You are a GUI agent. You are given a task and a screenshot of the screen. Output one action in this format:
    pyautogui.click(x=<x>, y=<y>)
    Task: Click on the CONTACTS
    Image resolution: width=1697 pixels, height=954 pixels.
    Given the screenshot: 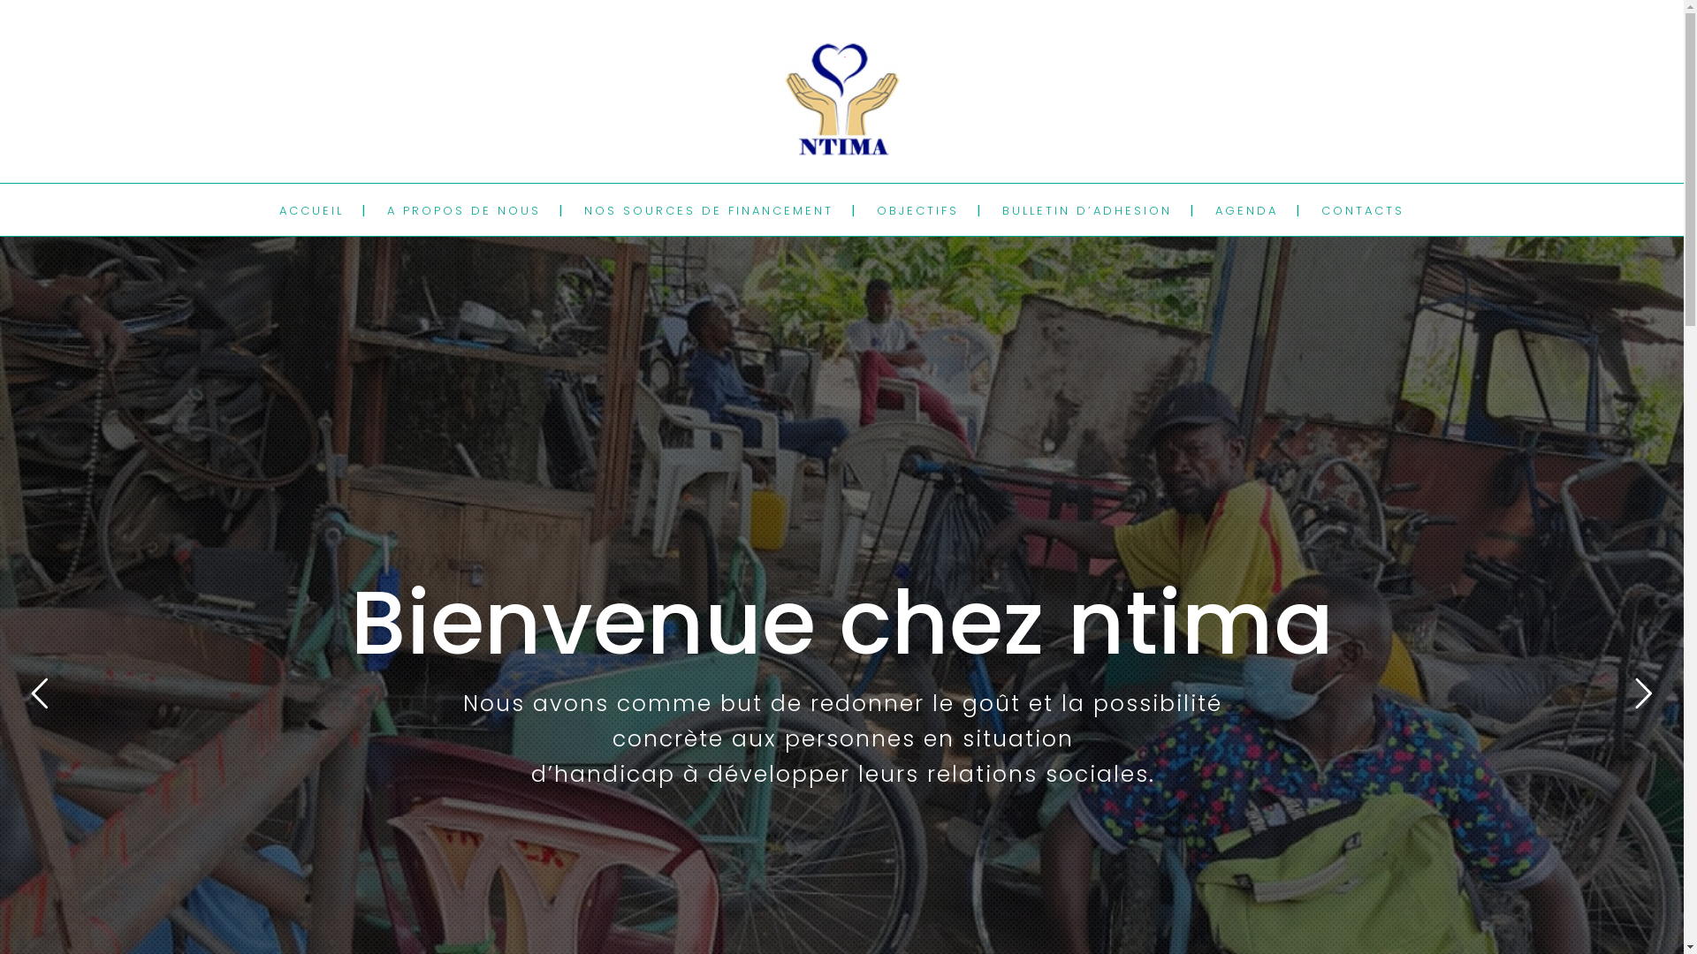 What is the action you would take?
    pyautogui.click(x=1363, y=210)
    